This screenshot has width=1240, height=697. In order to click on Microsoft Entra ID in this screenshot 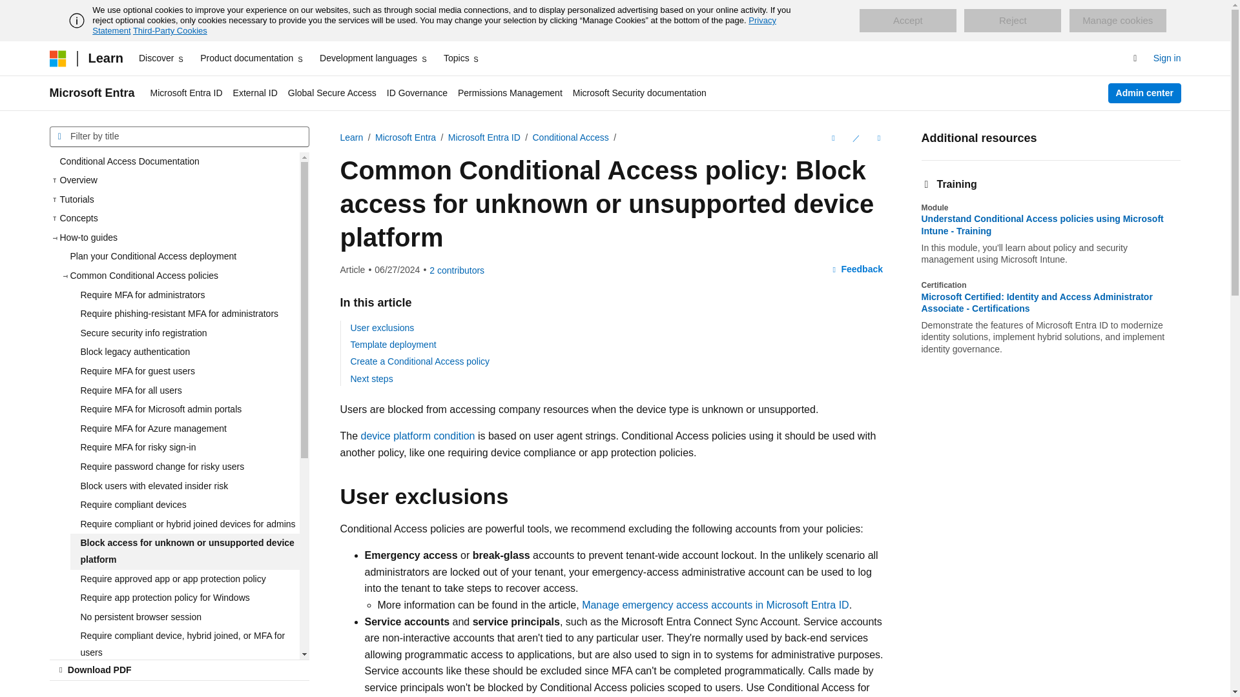, I will do `click(186, 93)`.